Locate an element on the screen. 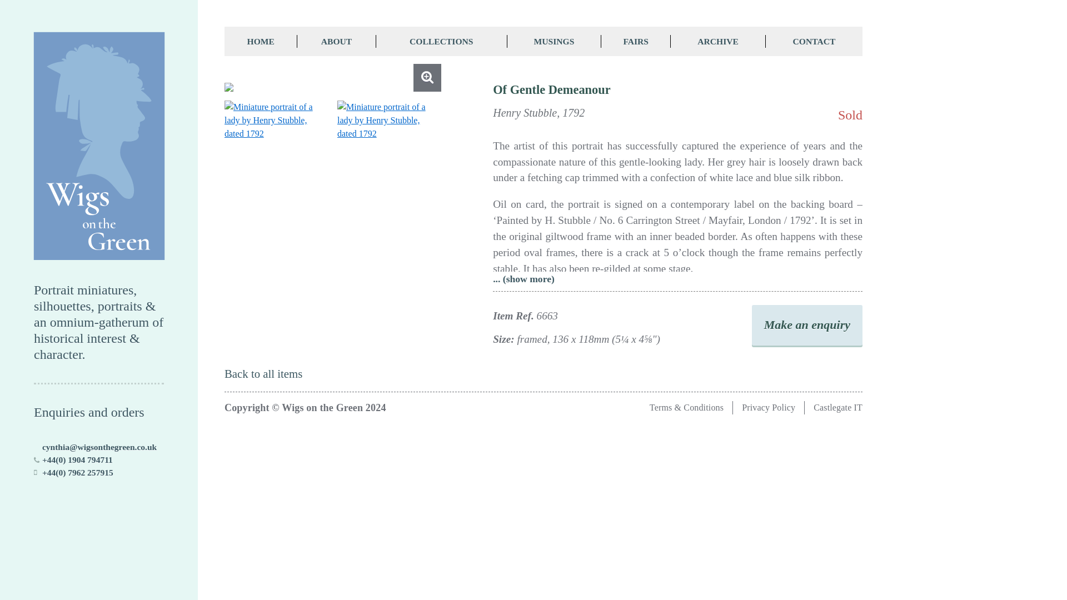  ARCHIVE is located at coordinates (718, 41).